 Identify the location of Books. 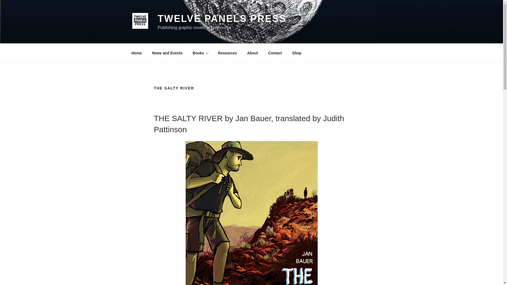
(200, 53).